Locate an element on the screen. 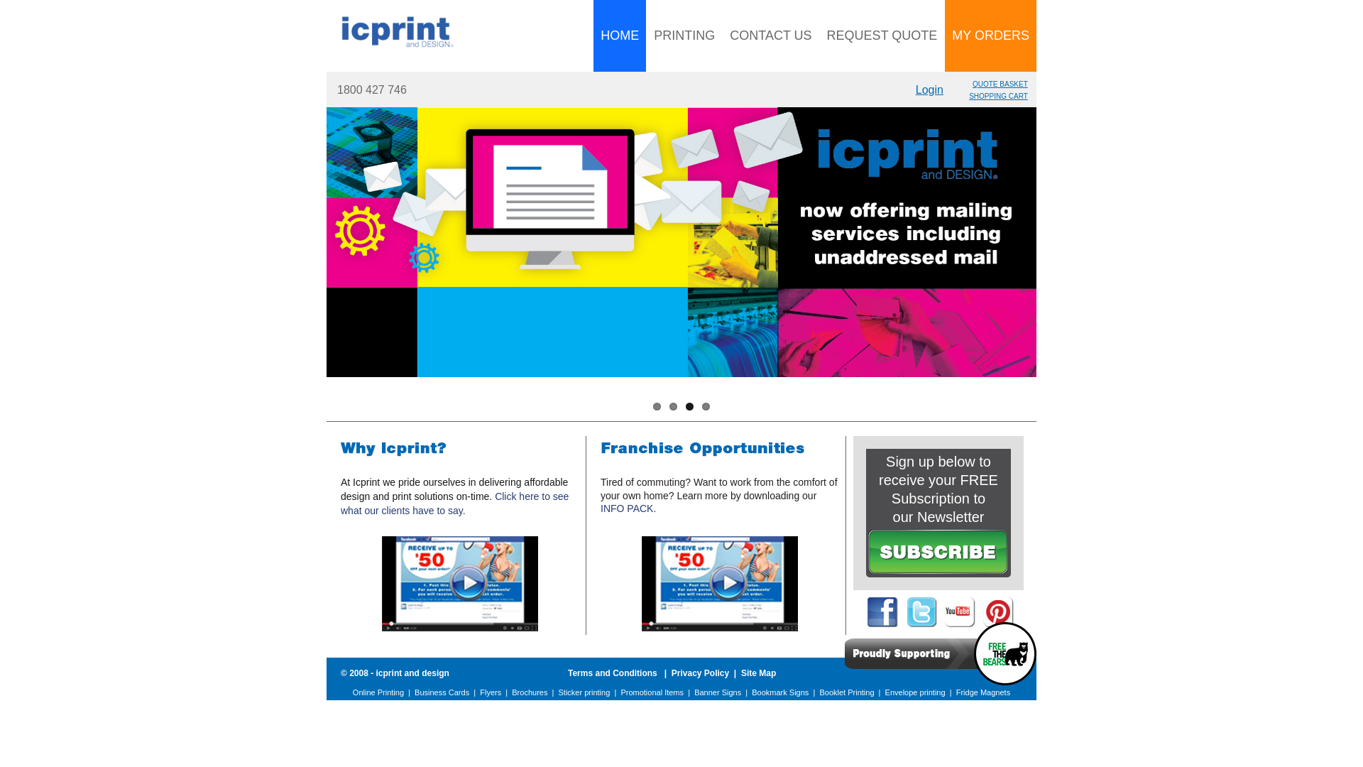 The height and width of the screenshot is (767, 1363). INFO PACK. is located at coordinates (628, 508).